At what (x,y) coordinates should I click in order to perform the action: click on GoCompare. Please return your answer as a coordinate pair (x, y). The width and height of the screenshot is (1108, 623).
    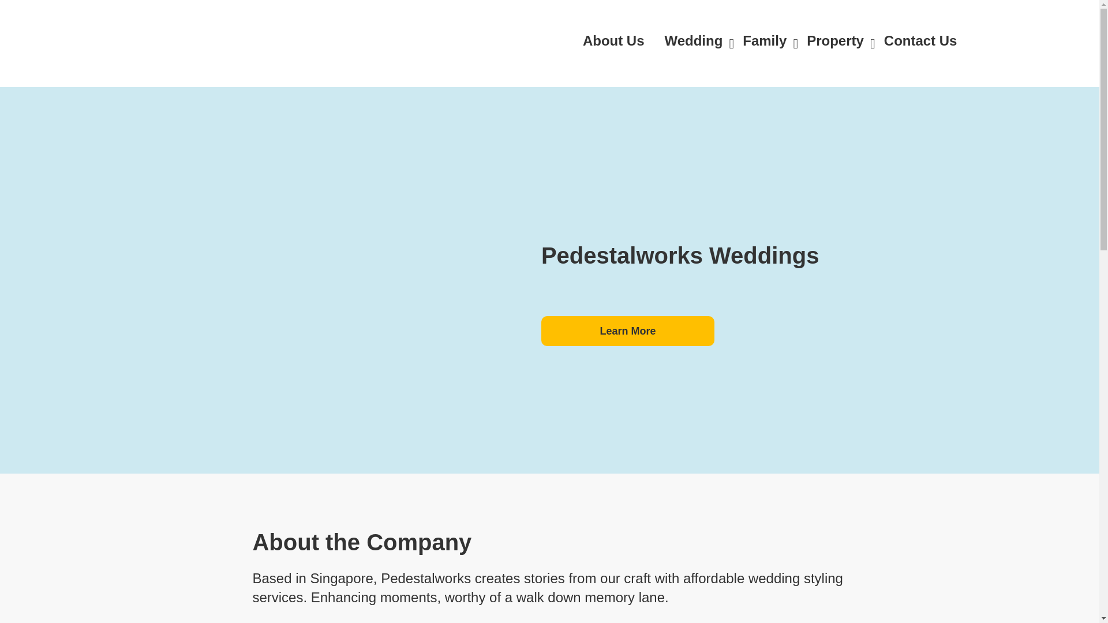
    Looking at the image, I should click on (234, 44).